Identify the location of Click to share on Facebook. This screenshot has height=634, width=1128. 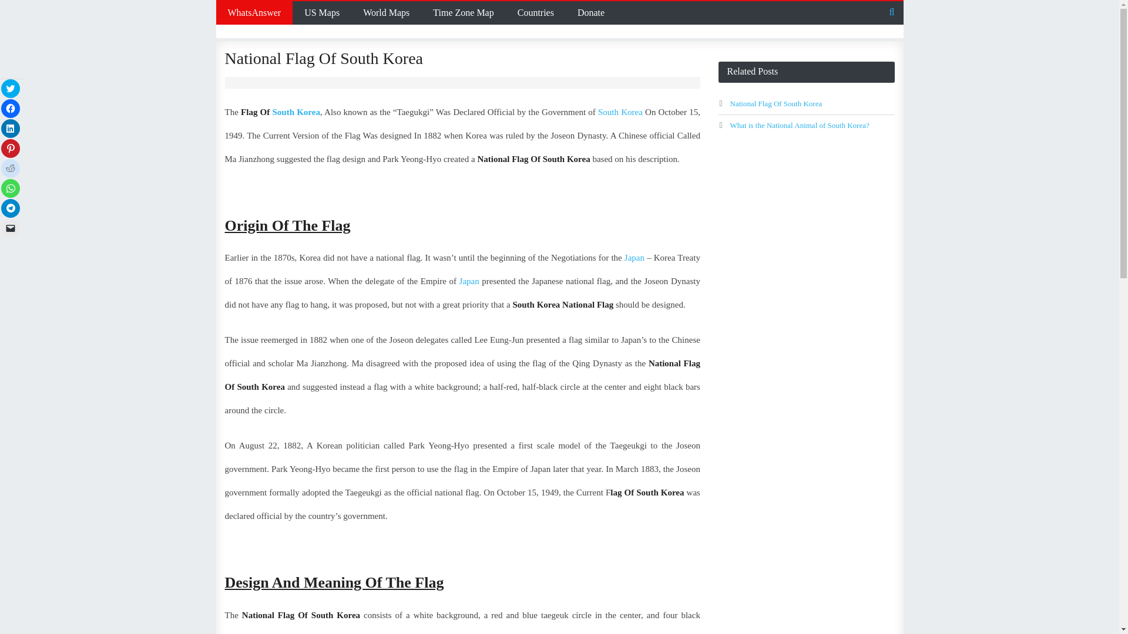
(11, 108).